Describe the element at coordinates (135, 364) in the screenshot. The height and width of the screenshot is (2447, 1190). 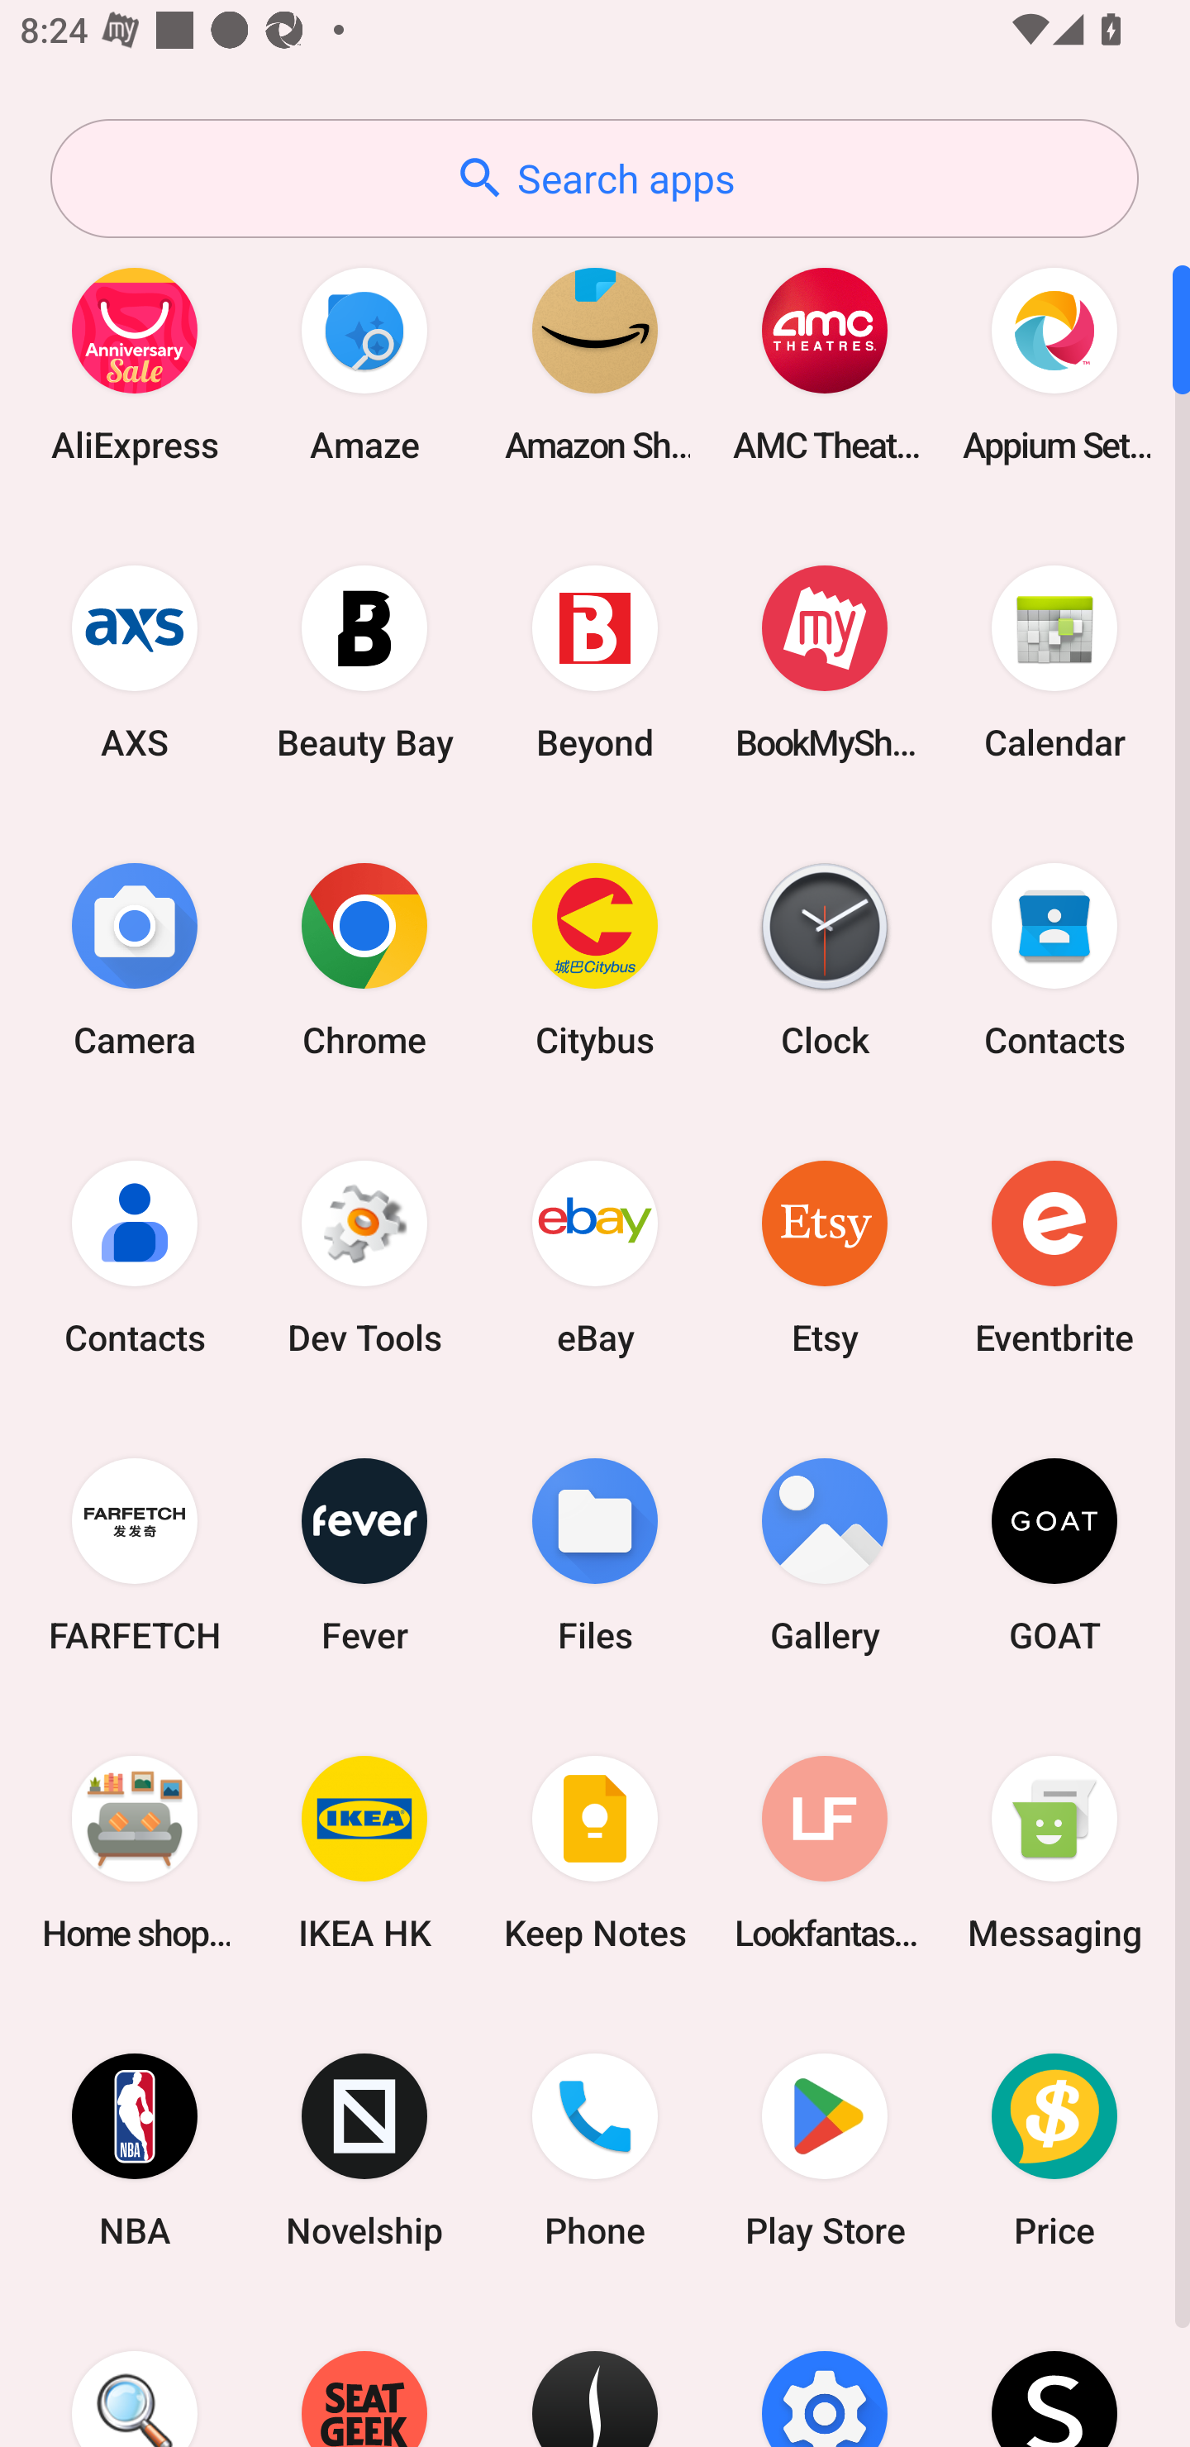
I see `AliExpress` at that location.